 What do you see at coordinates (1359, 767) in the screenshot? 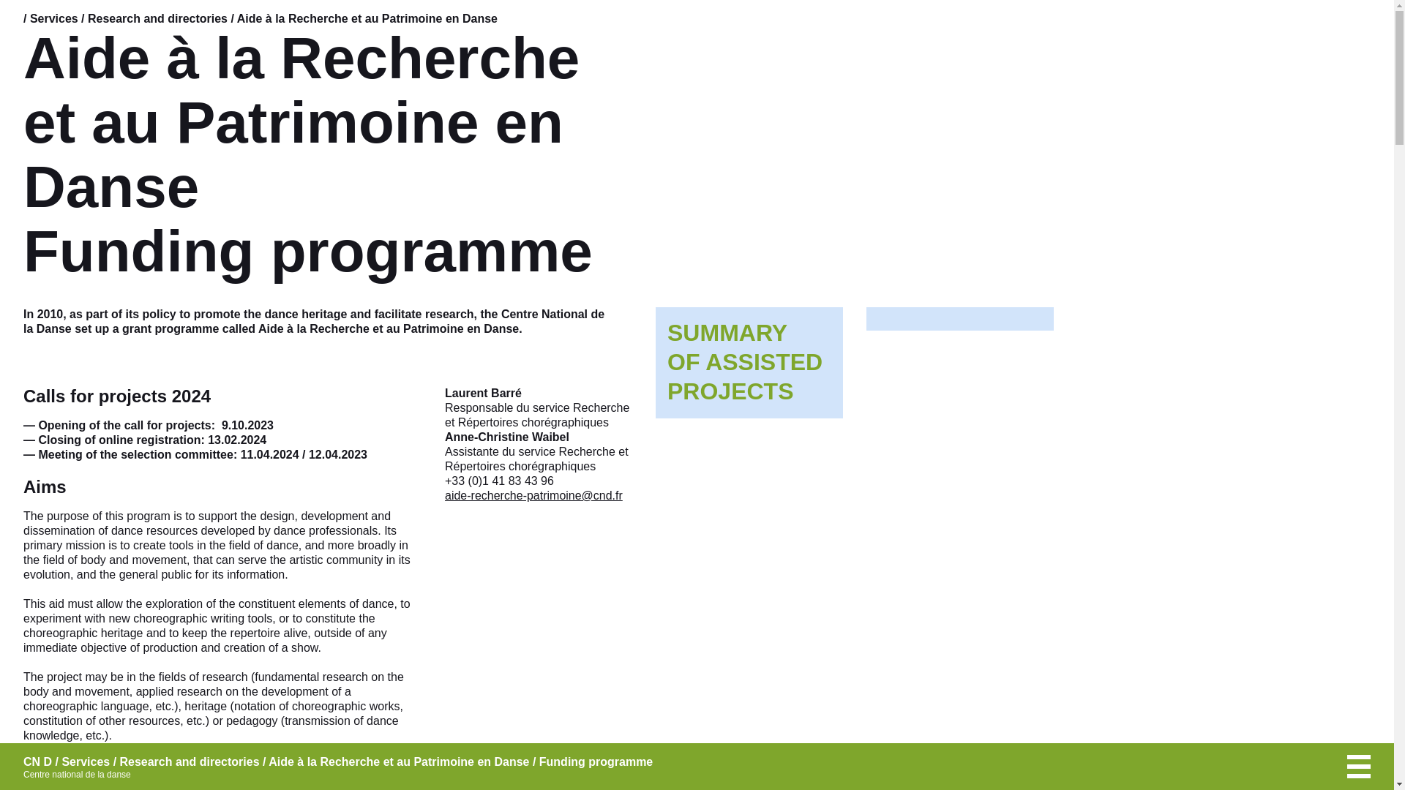
I see `Menu` at bounding box center [1359, 767].